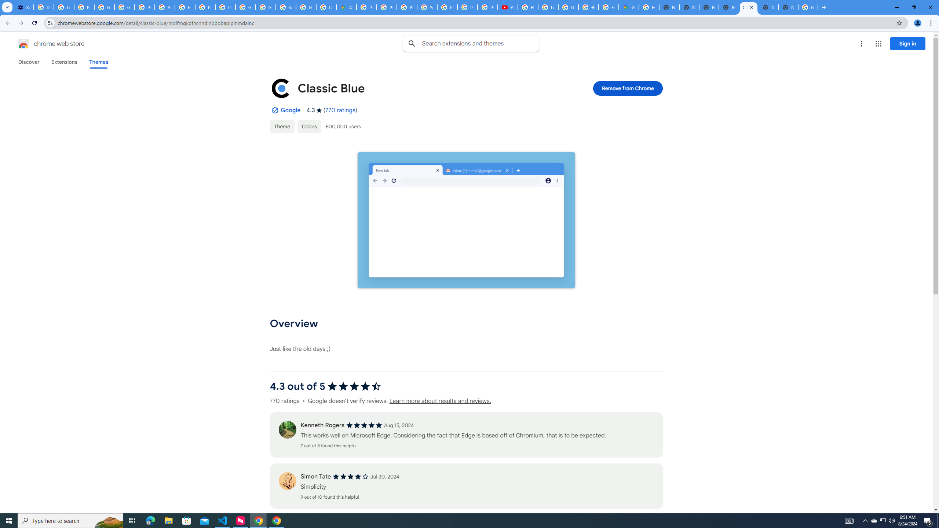 This screenshot has width=939, height=528. Describe the element at coordinates (104, 7) in the screenshot. I see `Google Account Help` at that location.